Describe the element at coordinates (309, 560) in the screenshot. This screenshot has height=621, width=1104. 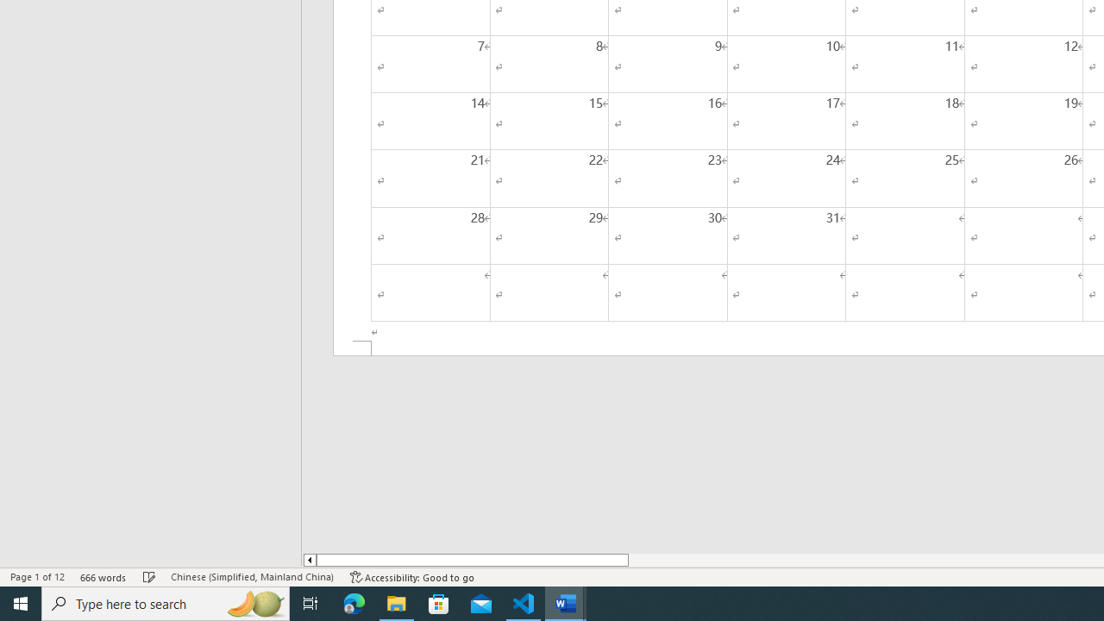
I see `Column left` at that location.